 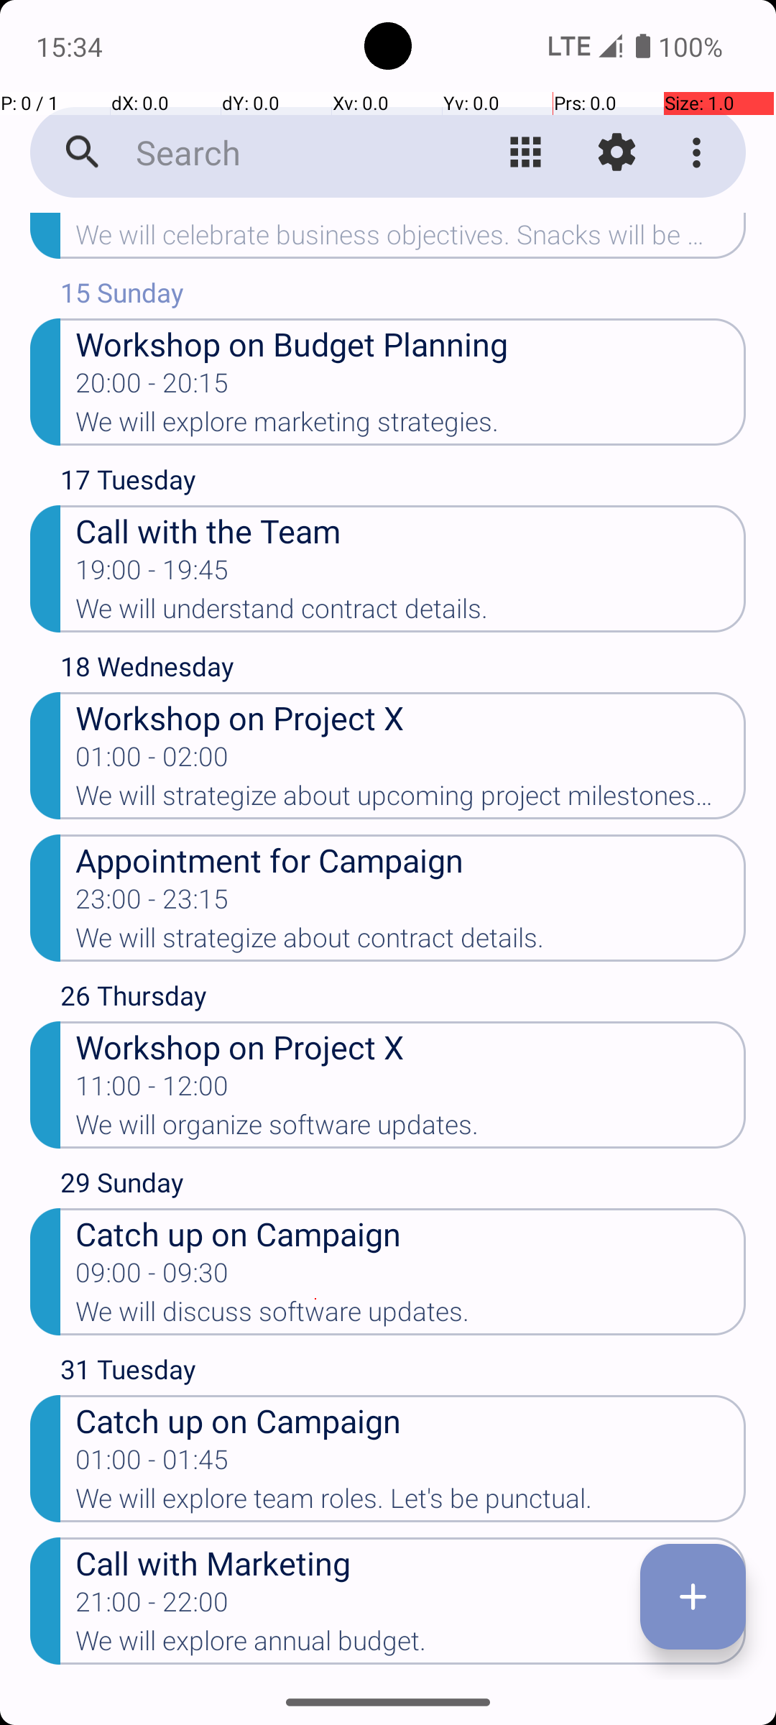 What do you see at coordinates (152, 216) in the screenshot?
I see `15:00 - 15:45` at bounding box center [152, 216].